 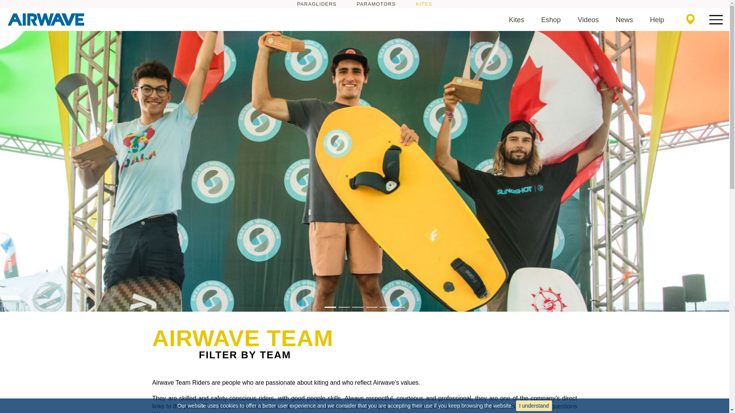 I want to click on News, so click(x=624, y=20).